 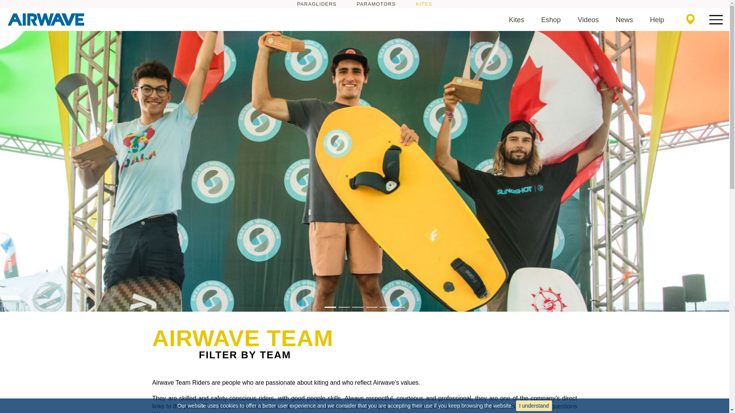 I want to click on News, so click(x=624, y=20).